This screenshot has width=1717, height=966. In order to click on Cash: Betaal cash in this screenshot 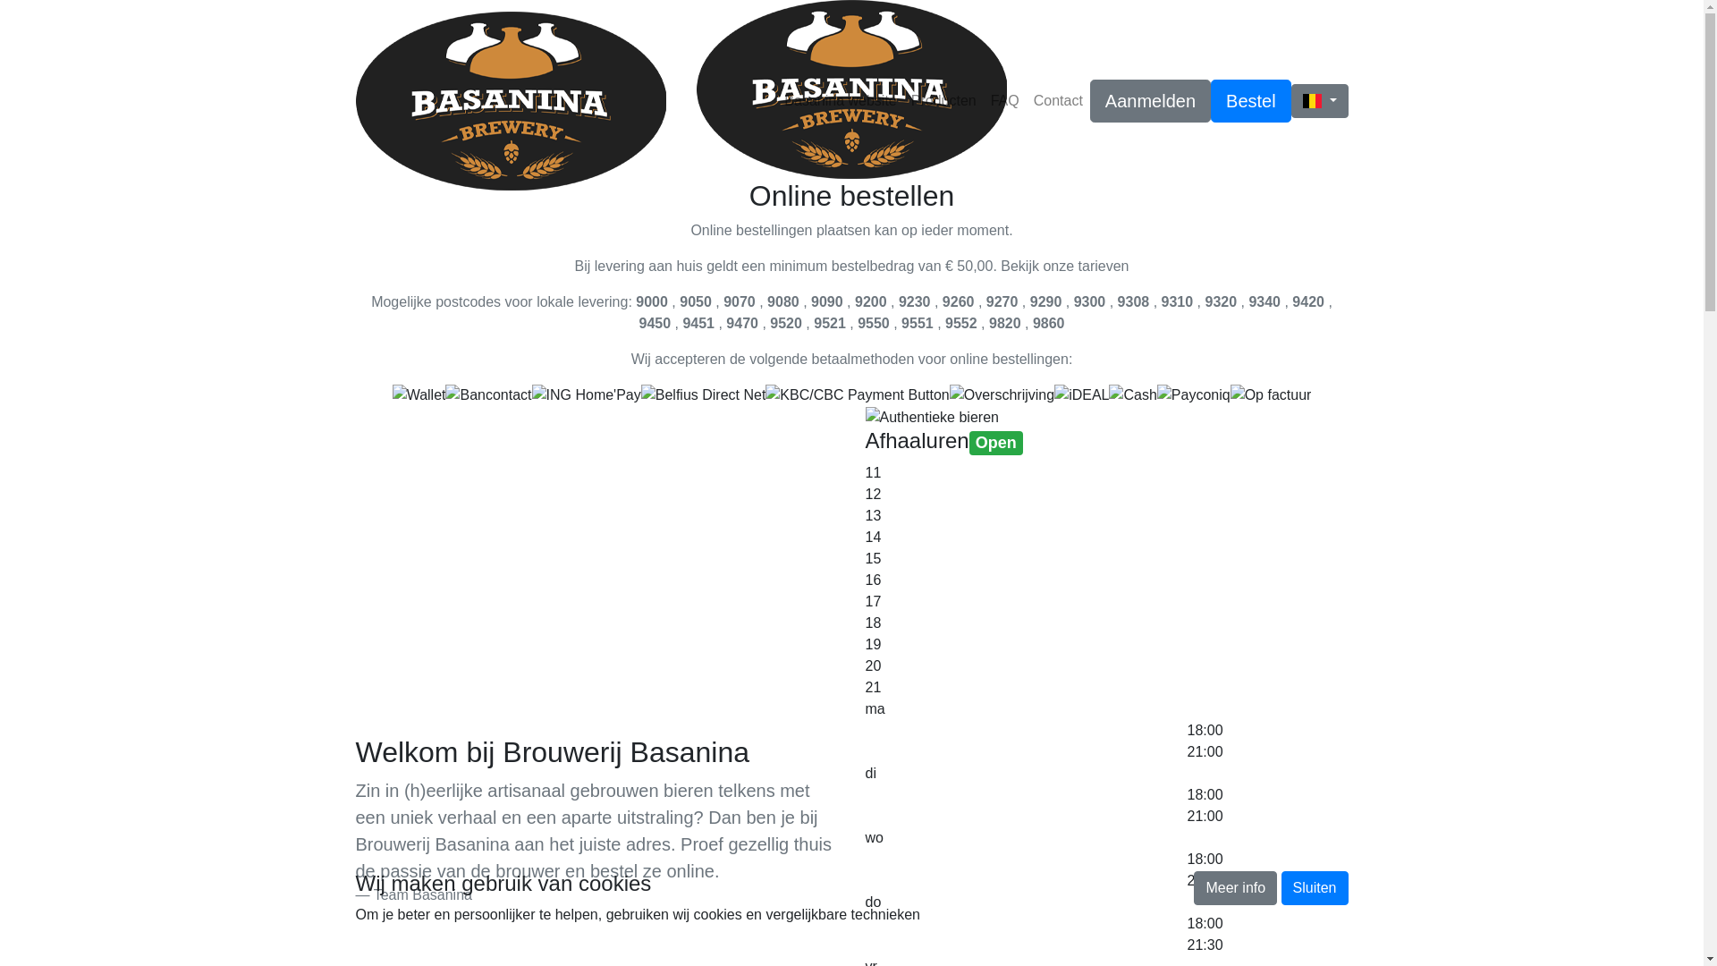, I will do `click(1132, 395)`.